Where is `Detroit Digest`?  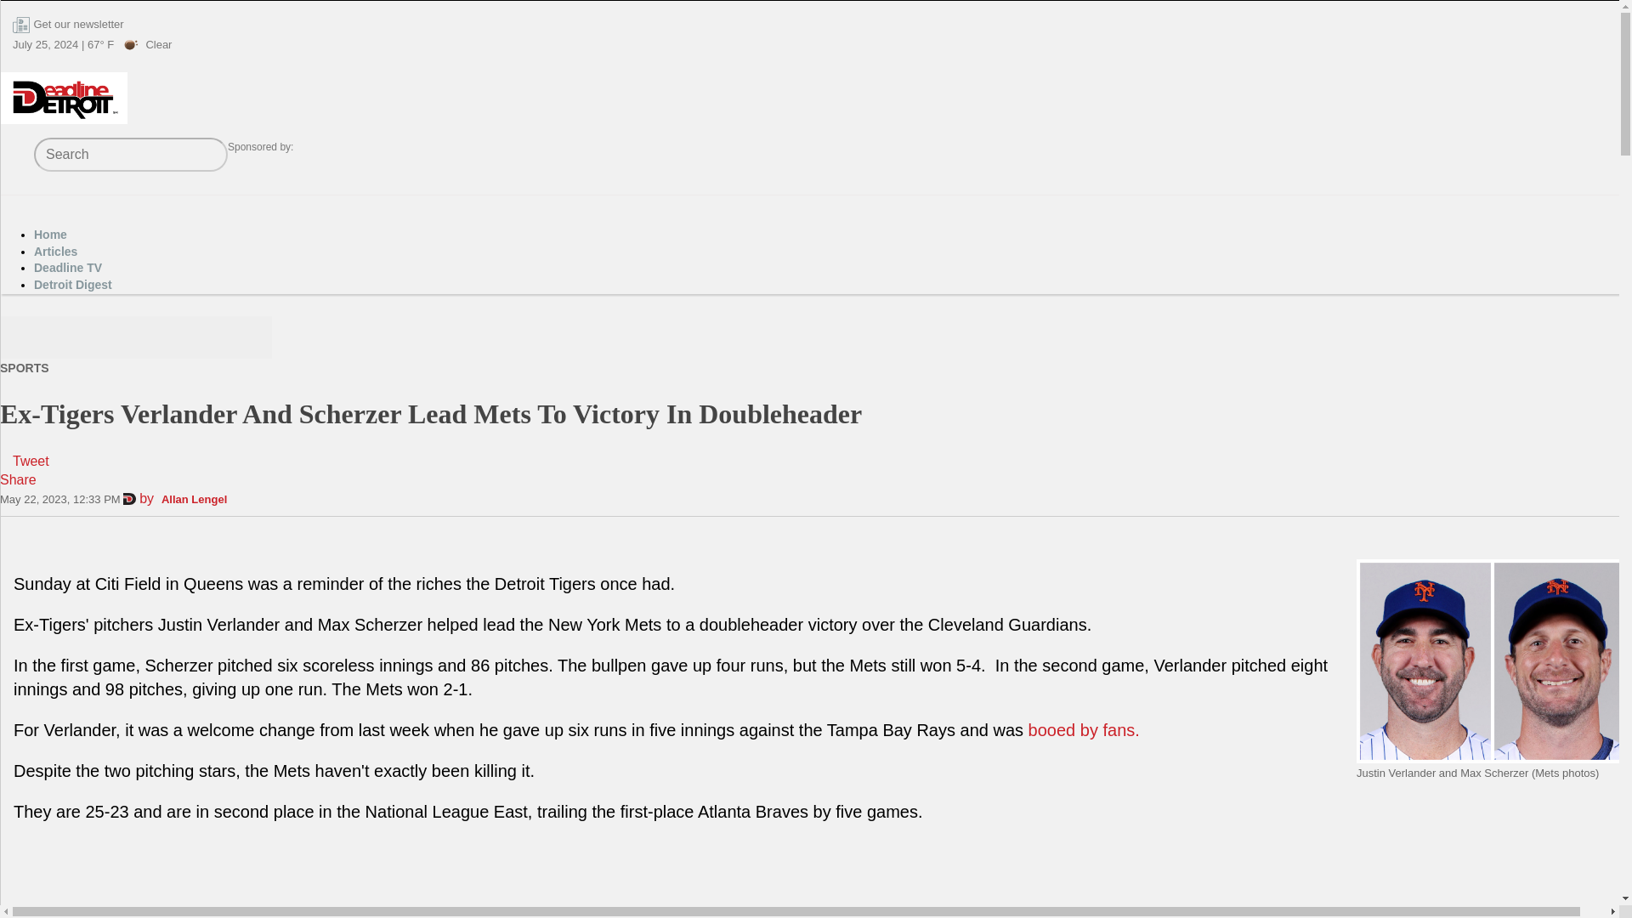
Detroit Digest is located at coordinates (73, 285).